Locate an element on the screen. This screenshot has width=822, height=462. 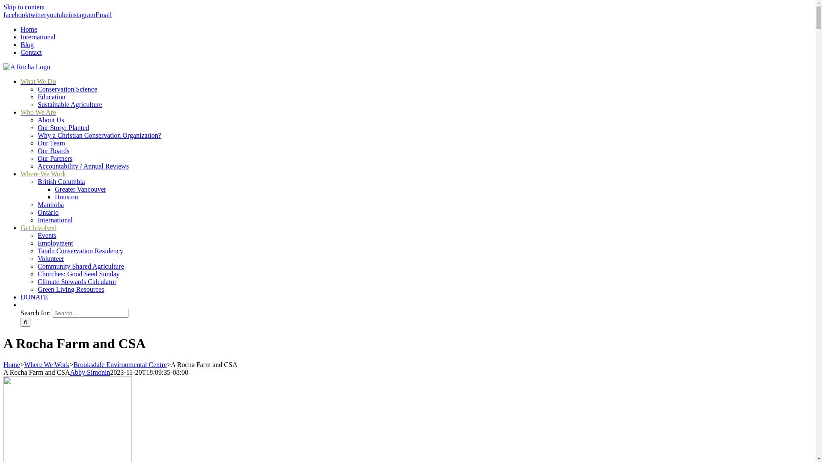
Brooksdale Environmental Centre is located at coordinates (120, 364).